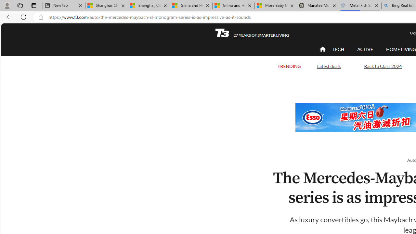 The height and width of the screenshot is (234, 416). Describe the element at coordinates (322, 49) in the screenshot. I see `home` at that location.